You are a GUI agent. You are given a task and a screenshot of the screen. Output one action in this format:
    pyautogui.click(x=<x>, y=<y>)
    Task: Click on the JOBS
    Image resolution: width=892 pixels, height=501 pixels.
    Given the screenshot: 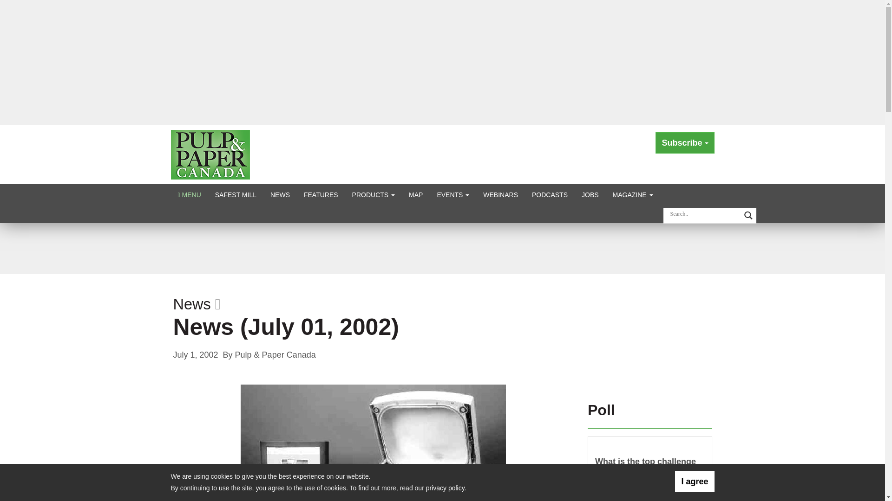 What is the action you would take?
    pyautogui.click(x=590, y=194)
    